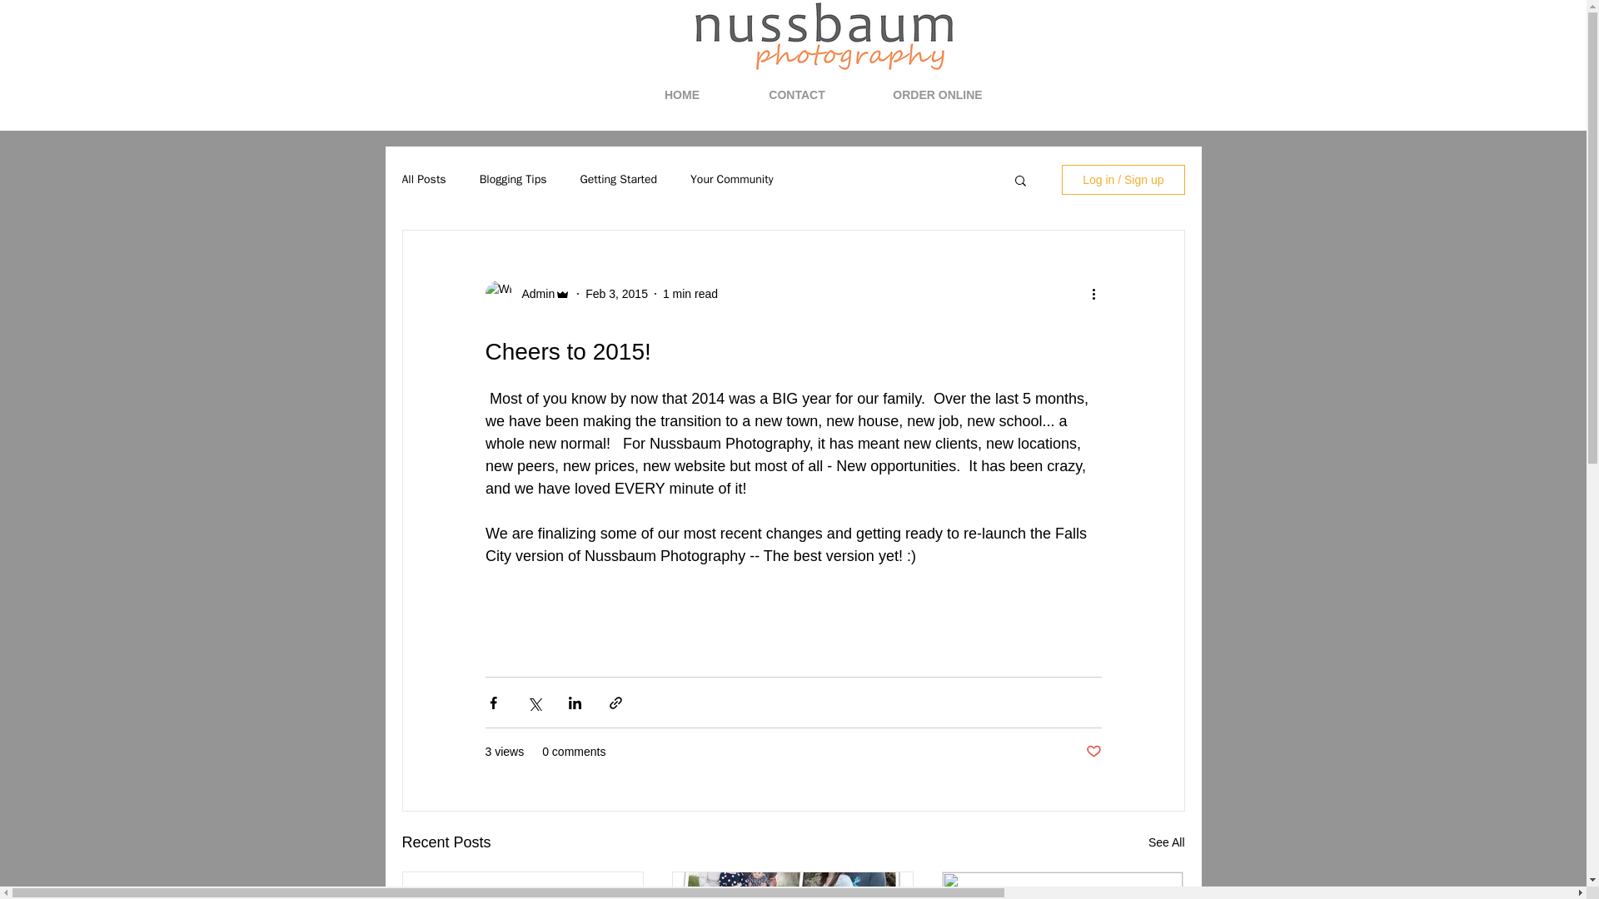 Image resolution: width=1599 pixels, height=899 pixels. What do you see at coordinates (523, 896) in the screenshot?
I see `CYBER MONDAY SALE!` at bounding box center [523, 896].